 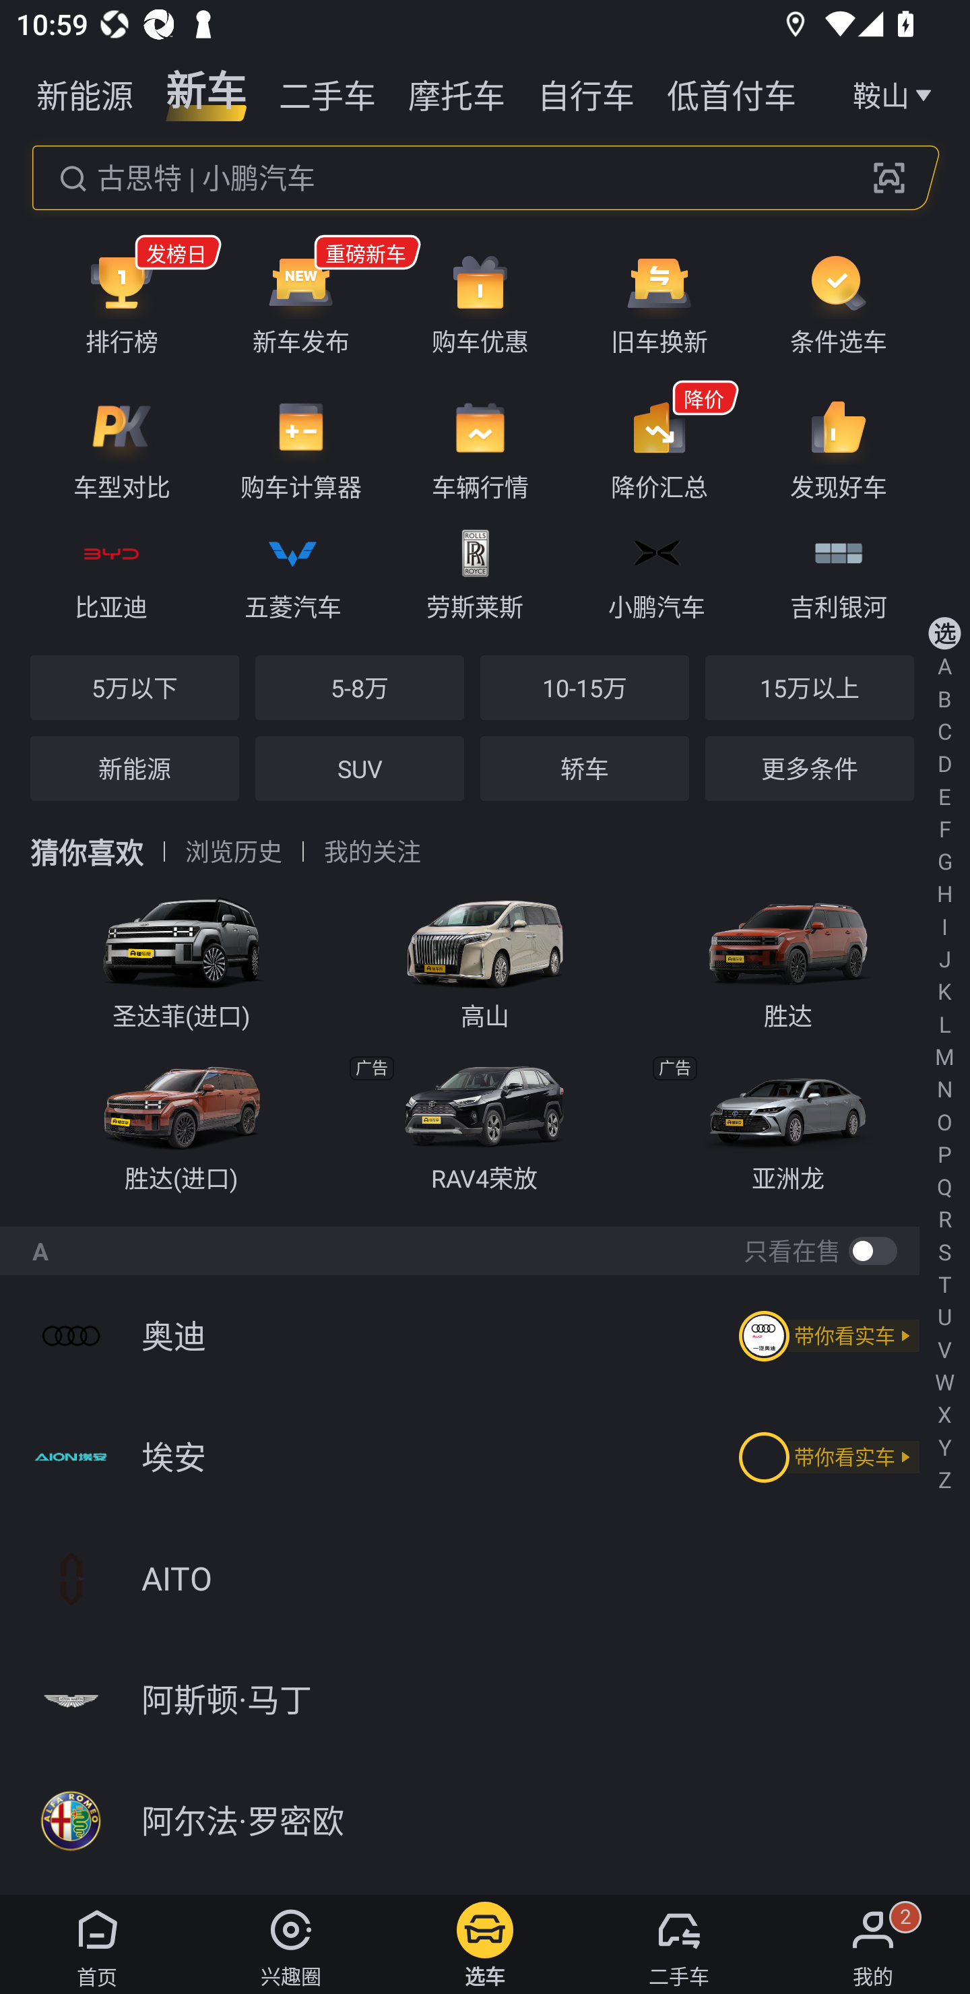 What do you see at coordinates (300, 449) in the screenshot?
I see `购车计算器` at bounding box center [300, 449].